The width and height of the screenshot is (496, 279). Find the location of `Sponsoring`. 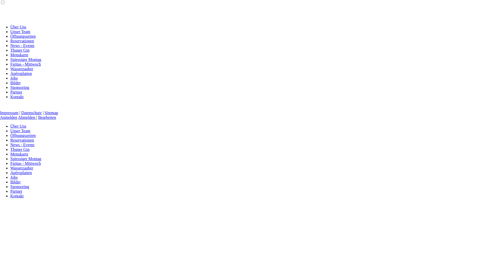

Sponsoring is located at coordinates (20, 187).